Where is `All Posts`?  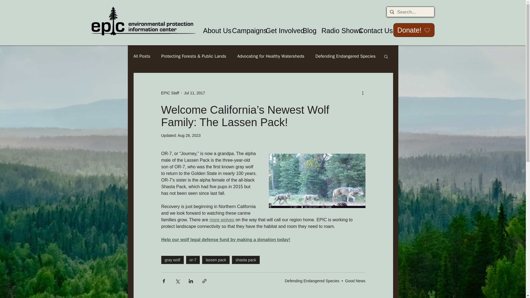
All Posts is located at coordinates (142, 56).